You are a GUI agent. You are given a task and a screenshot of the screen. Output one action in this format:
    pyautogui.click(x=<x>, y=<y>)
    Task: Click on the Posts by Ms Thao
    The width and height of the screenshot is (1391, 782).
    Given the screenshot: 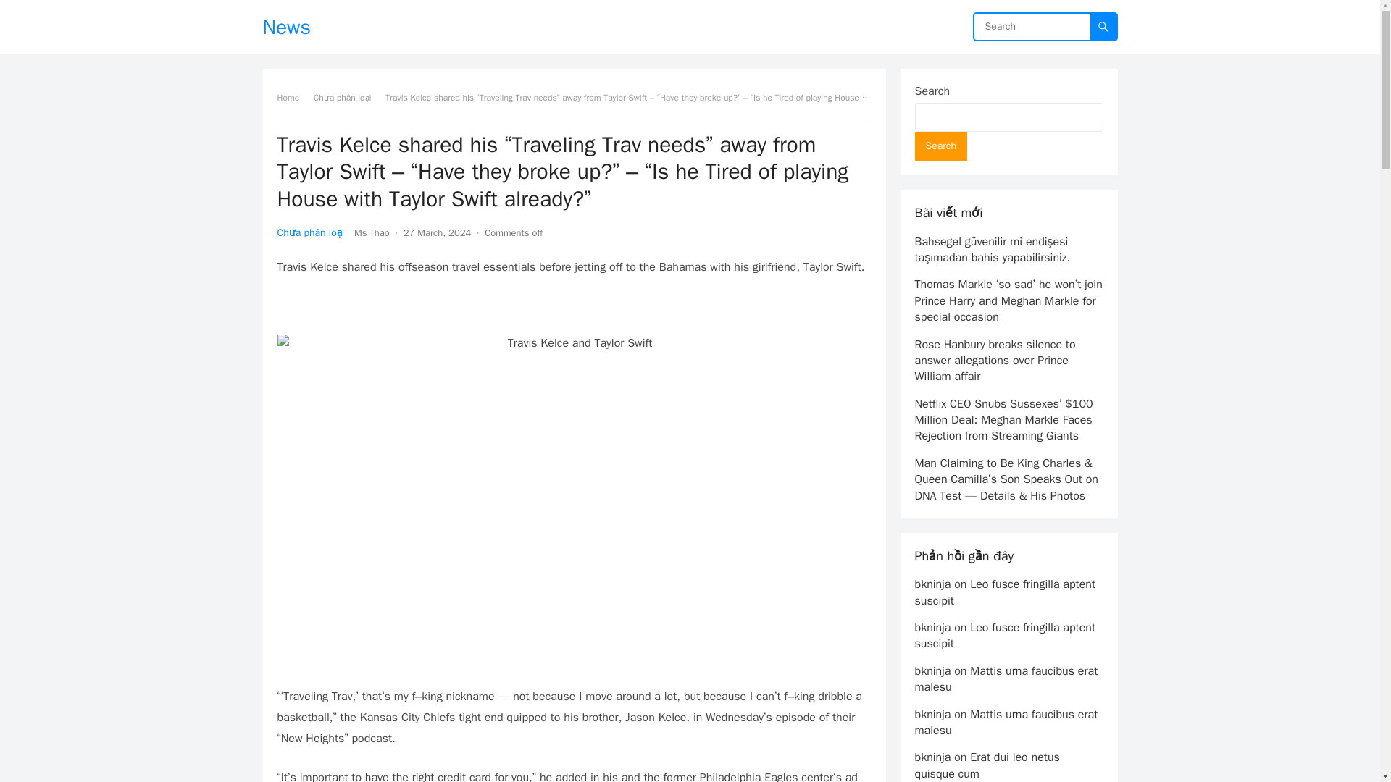 What is the action you would take?
    pyautogui.click(x=372, y=233)
    